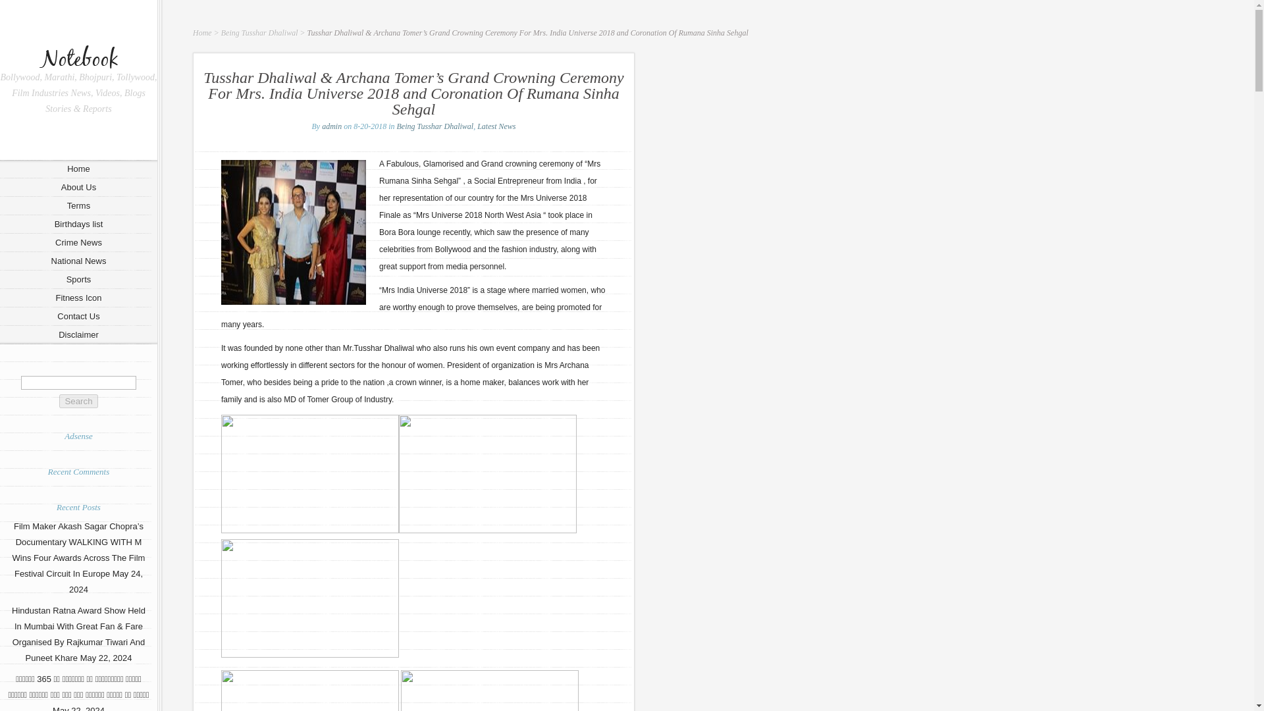 Image resolution: width=1264 pixels, height=711 pixels. Describe the element at coordinates (78, 206) in the screenshot. I see `Terms` at that location.